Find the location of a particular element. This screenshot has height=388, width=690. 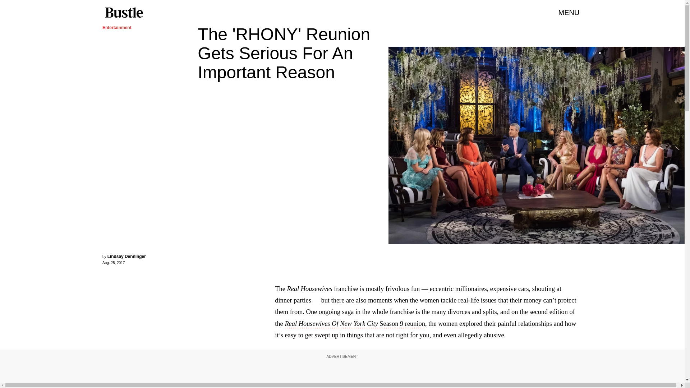

Lindsay Denninger is located at coordinates (126, 257).